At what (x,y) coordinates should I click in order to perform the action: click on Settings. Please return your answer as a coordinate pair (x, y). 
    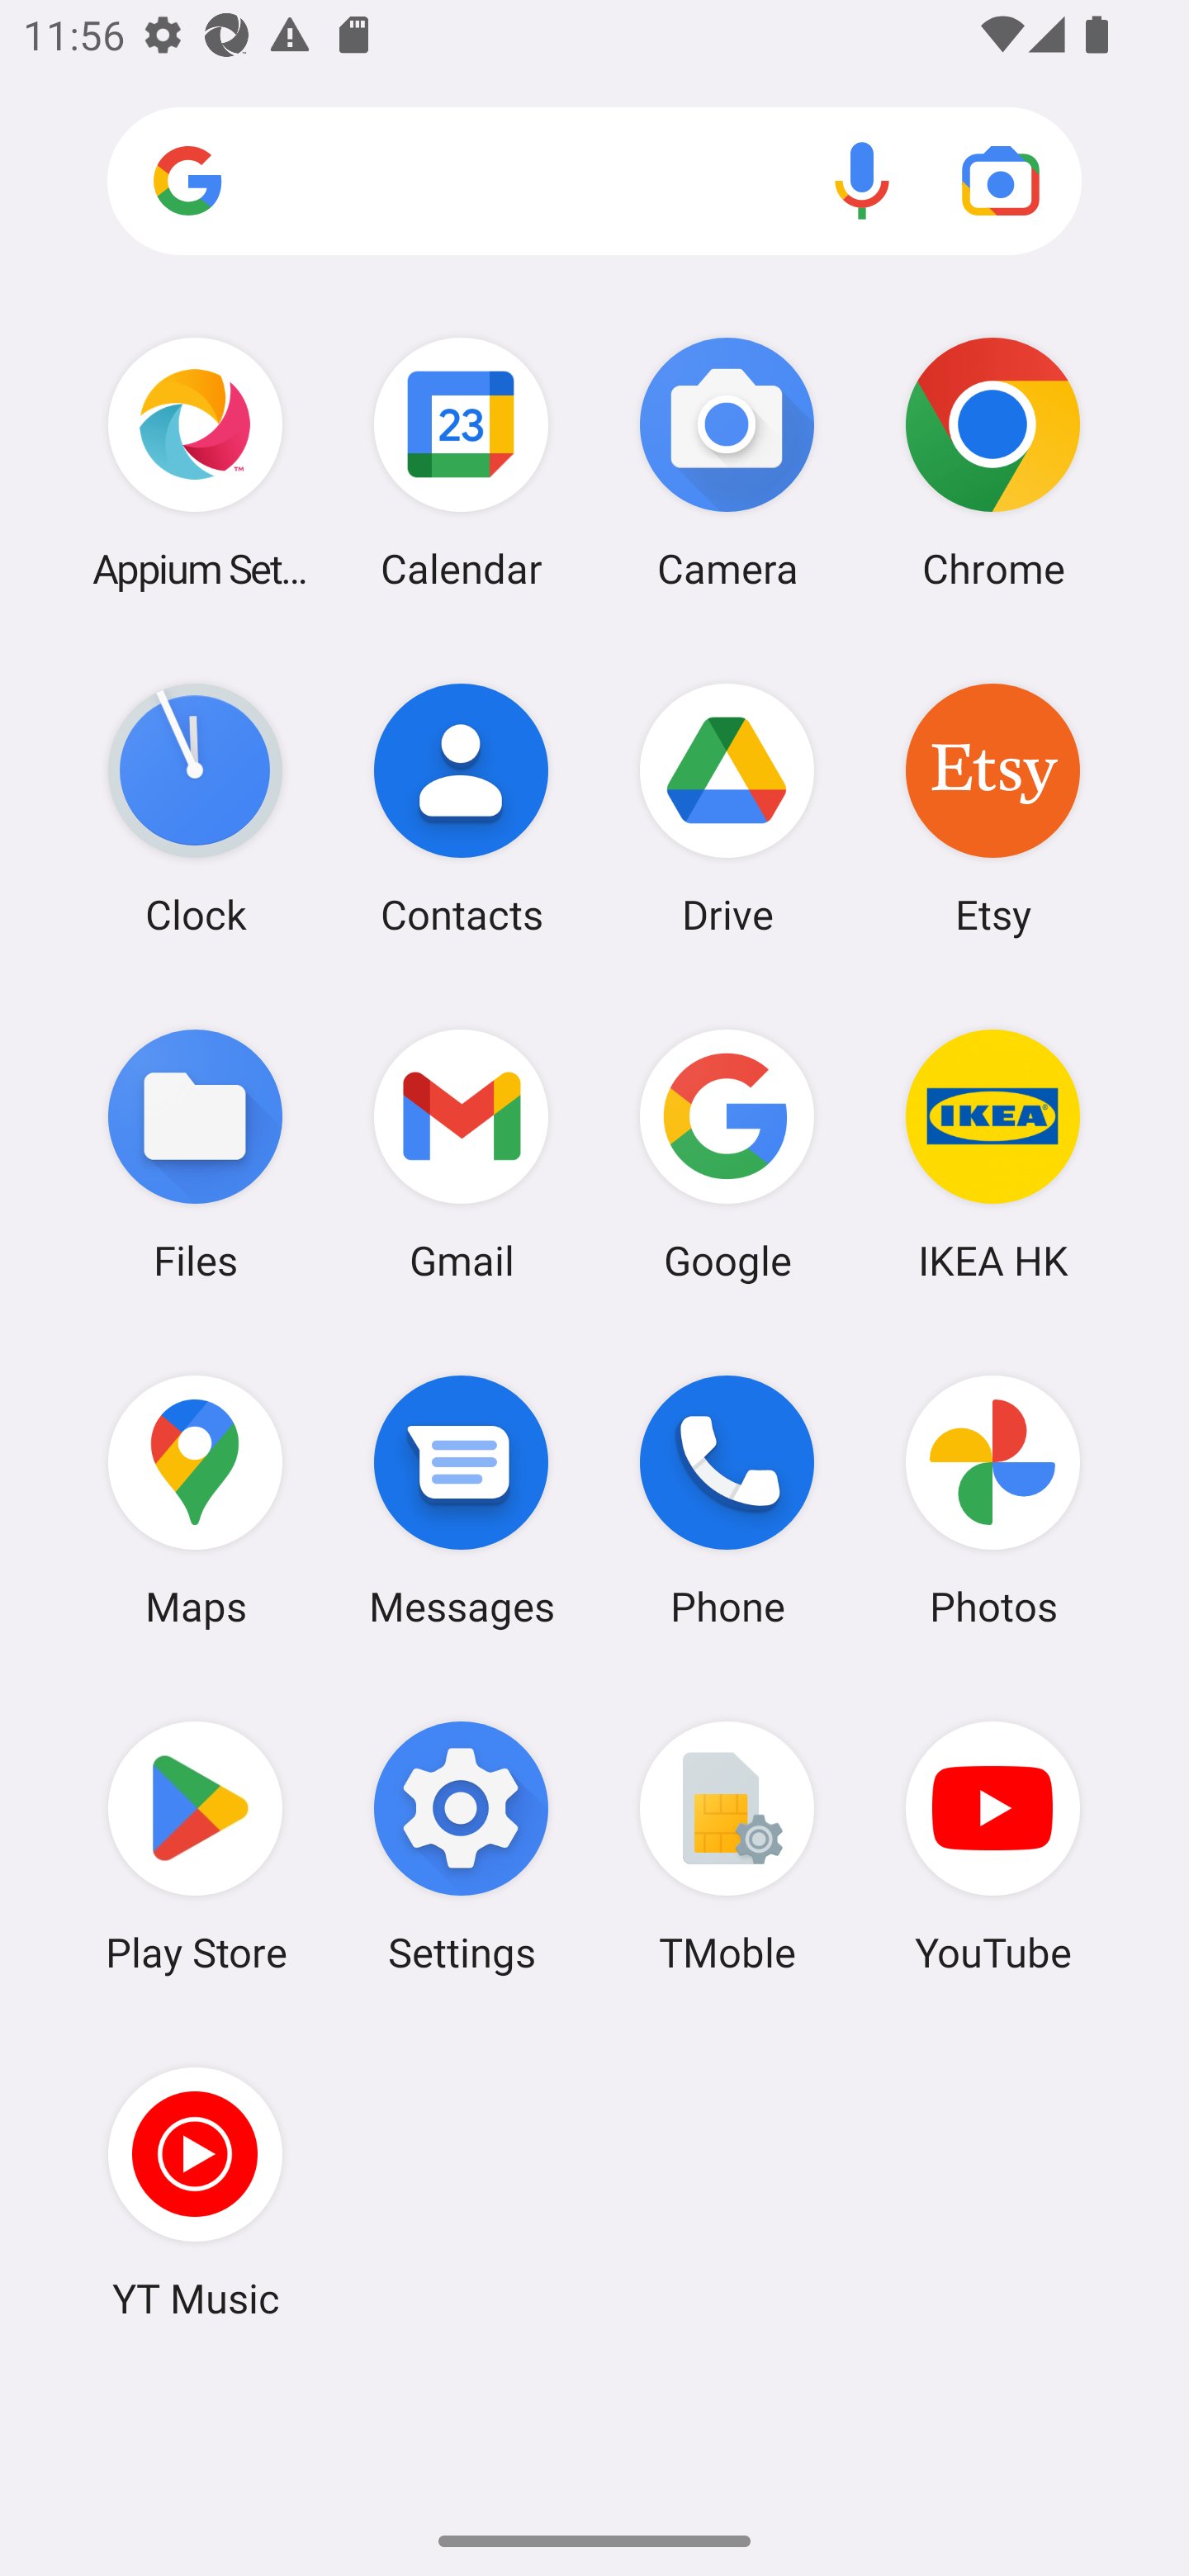
    Looking at the image, I should click on (461, 1847).